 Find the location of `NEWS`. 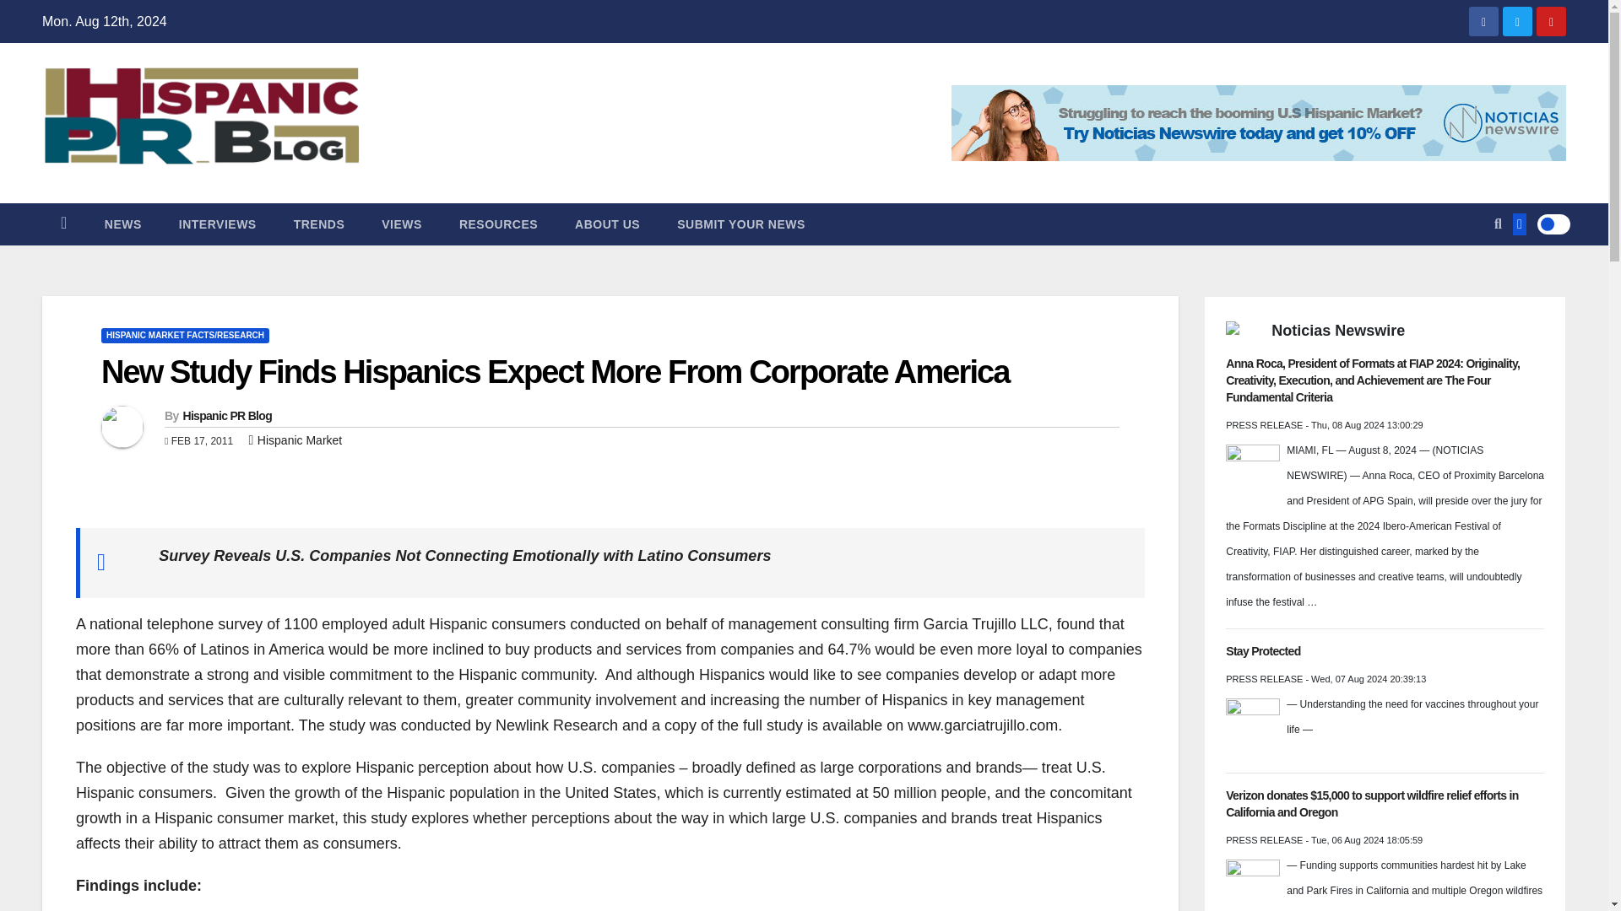

NEWS is located at coordinates (123, 224).